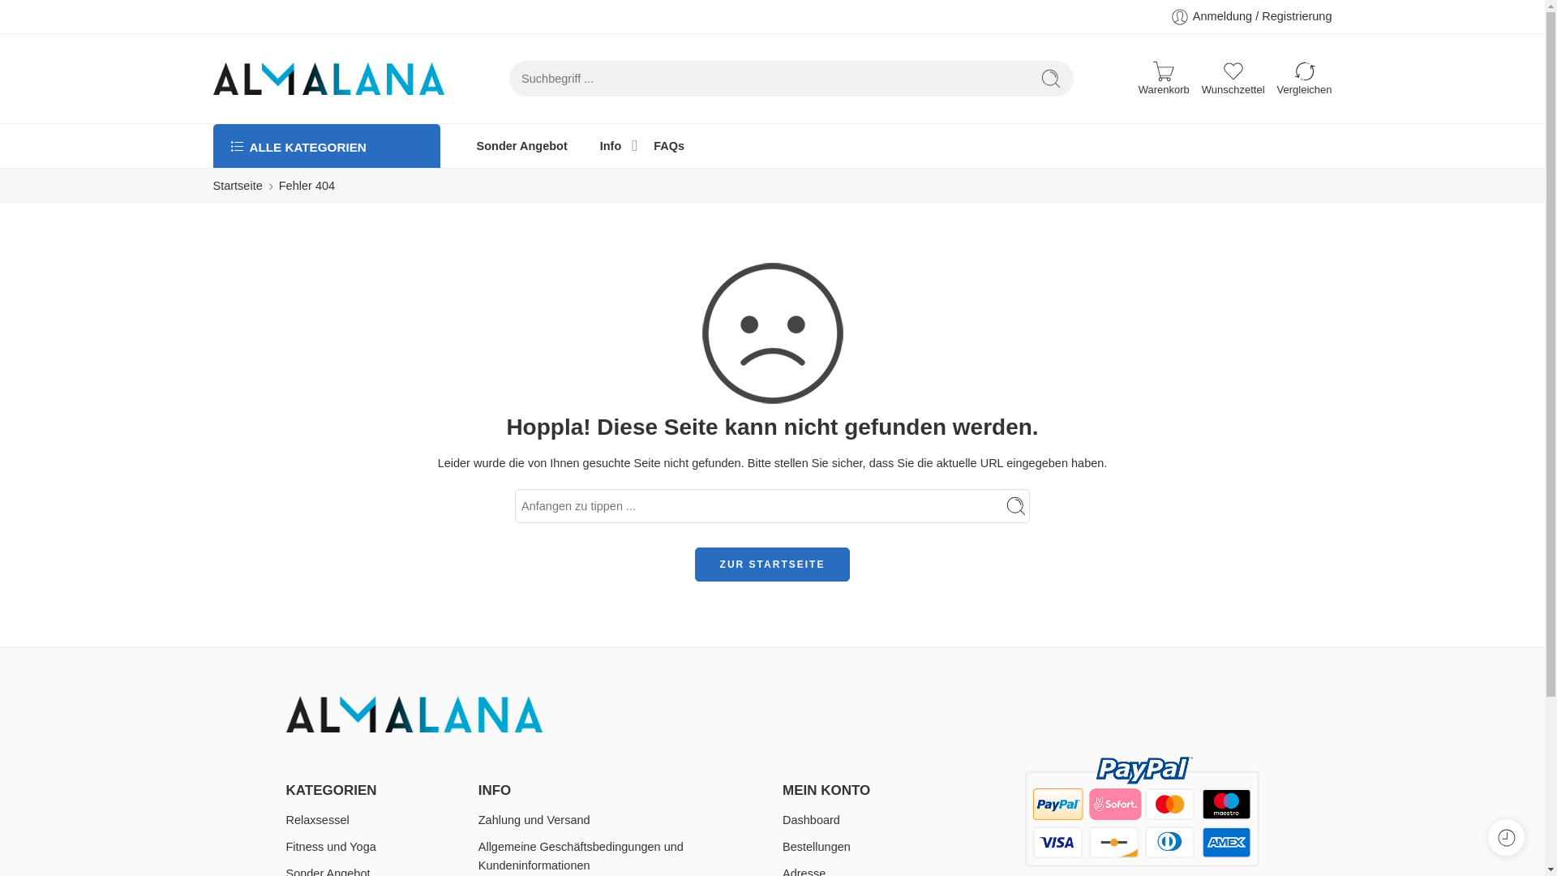 The height and width of the screenshot is (876, 1557). I want to click on Wunschzettel, so click(1233, 78).